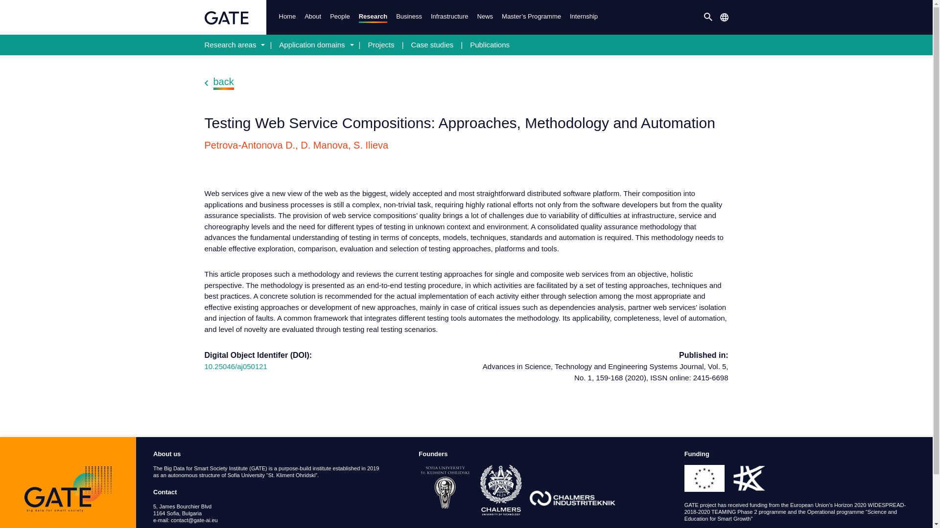  I want to click on About, so click(312, 18).